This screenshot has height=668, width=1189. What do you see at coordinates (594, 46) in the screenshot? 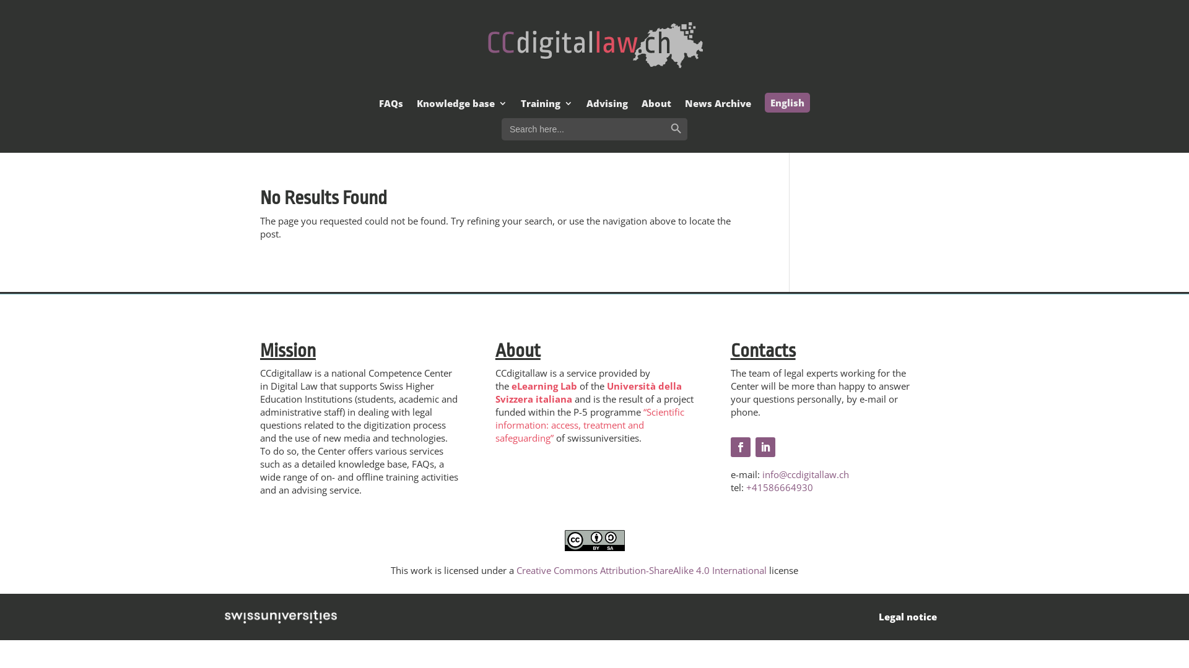
I see `Logo CCDL colori-grigio` at bounding box center [594, 46].